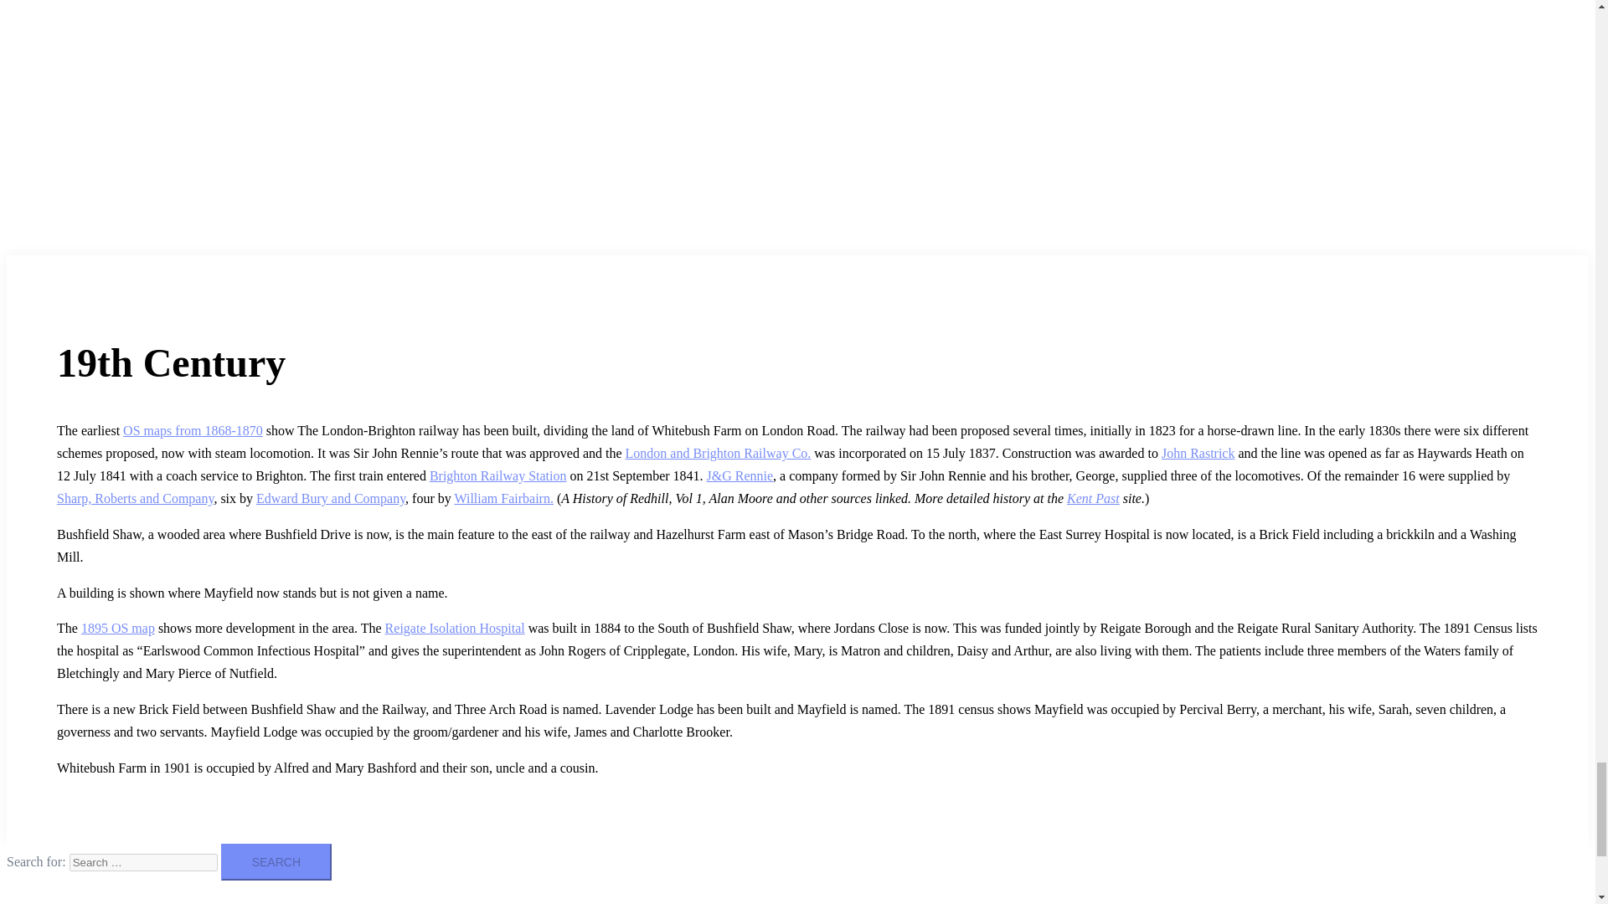  What do you see at coordinates (502, 498) in the screenshot?
I see `William Fairbairn` at bounding box center [502, 498].